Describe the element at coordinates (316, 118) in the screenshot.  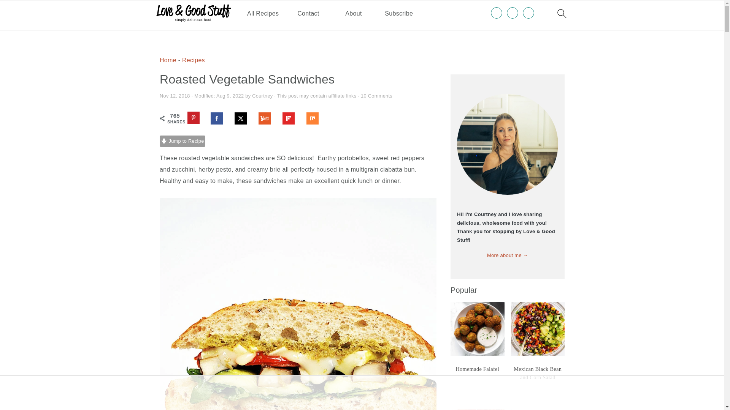
I see `Share on Mix` at that location.